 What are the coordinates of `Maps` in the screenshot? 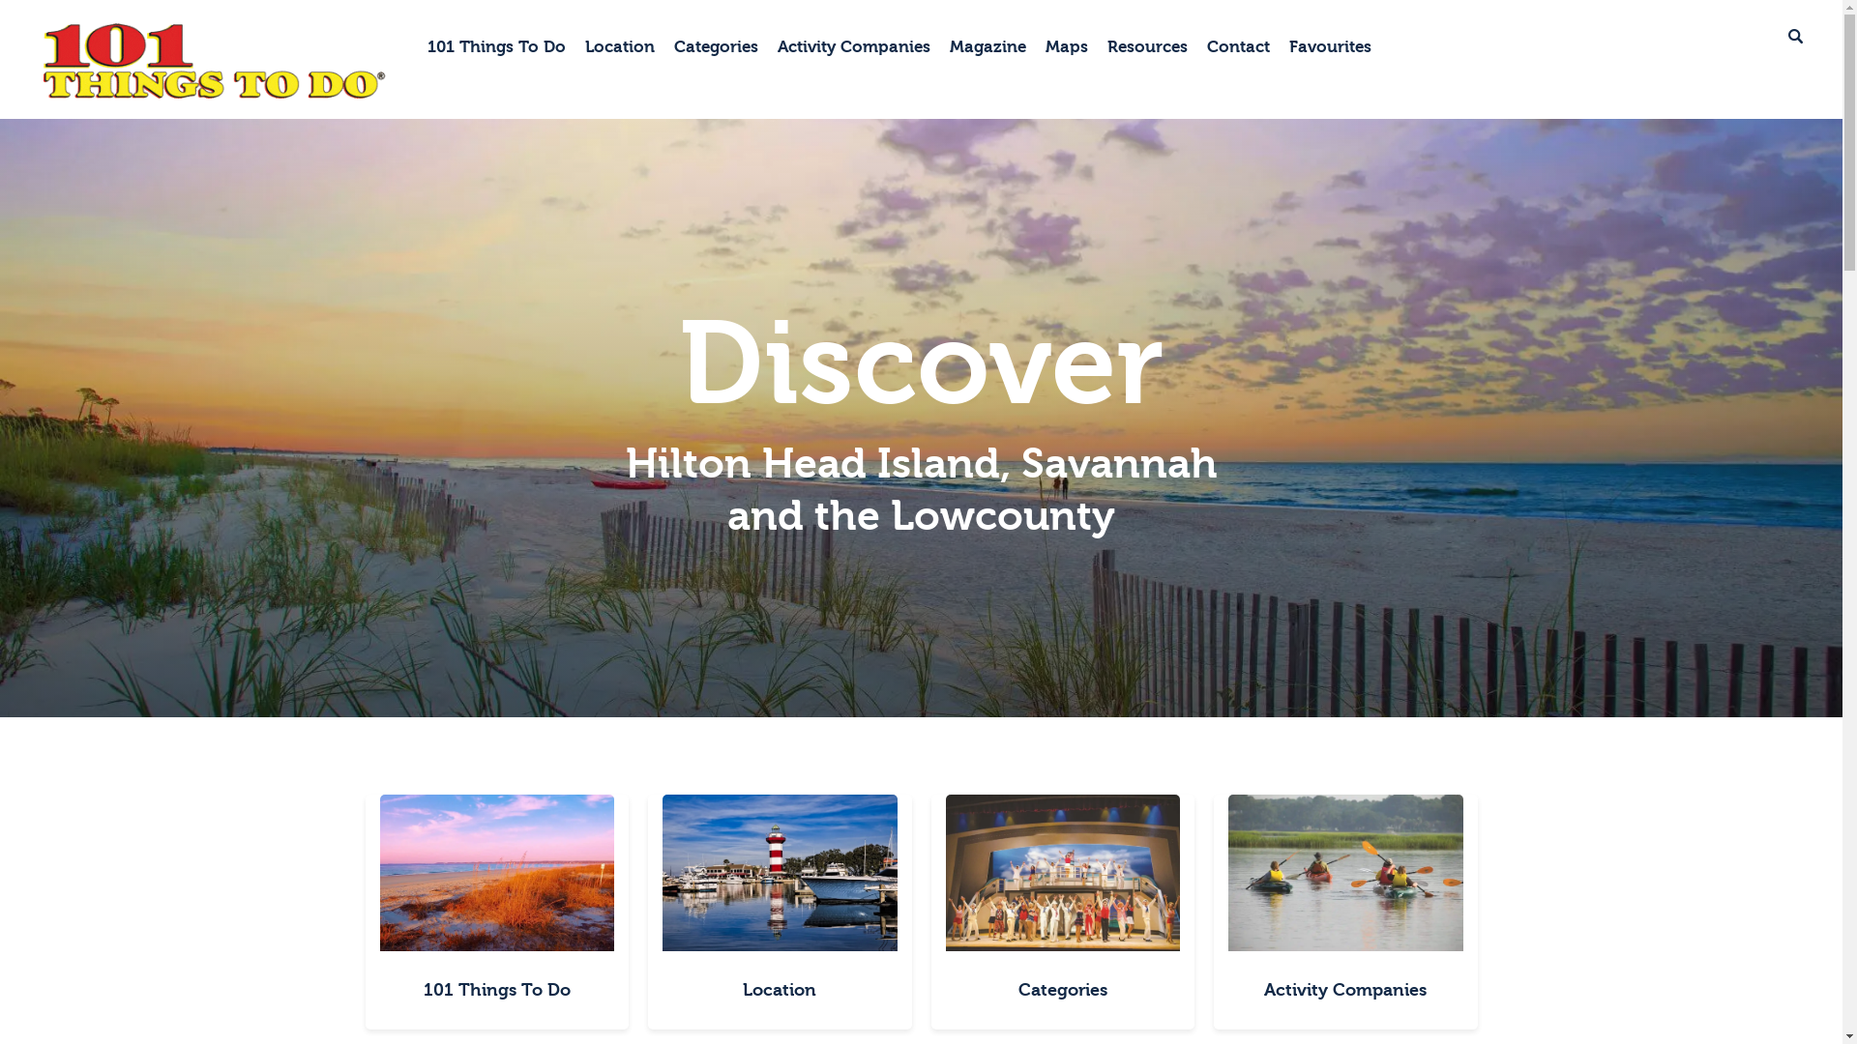 It's located at (1067, 47).